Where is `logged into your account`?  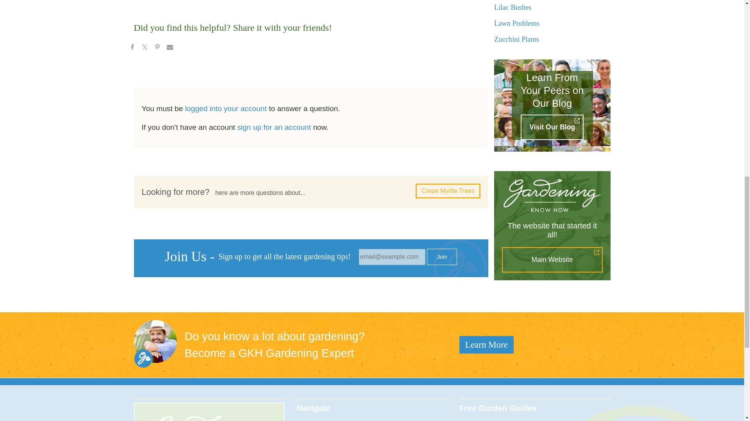
logged into your account is located at coordinates (226, 108).